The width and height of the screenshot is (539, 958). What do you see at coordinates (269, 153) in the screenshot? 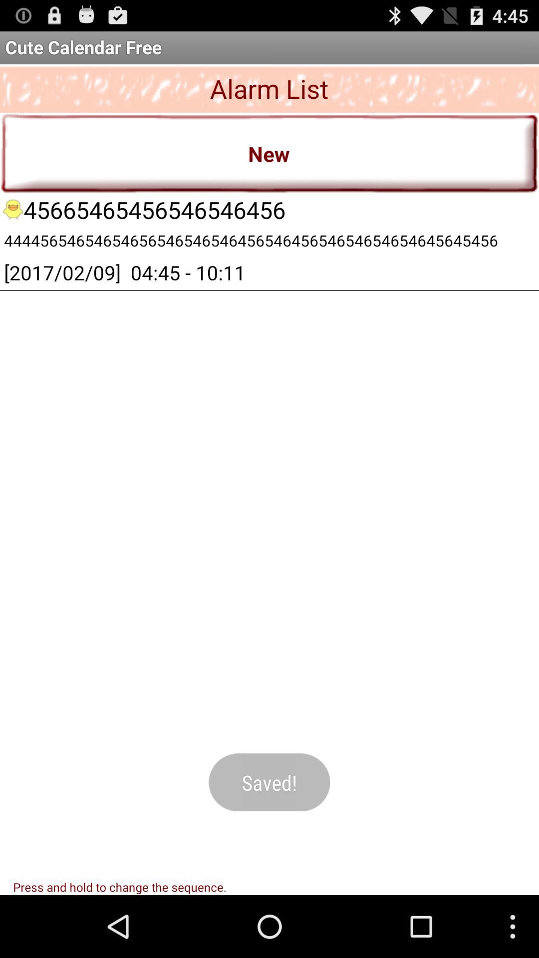
I see `turn on new item` at bounding box center [269, 153].